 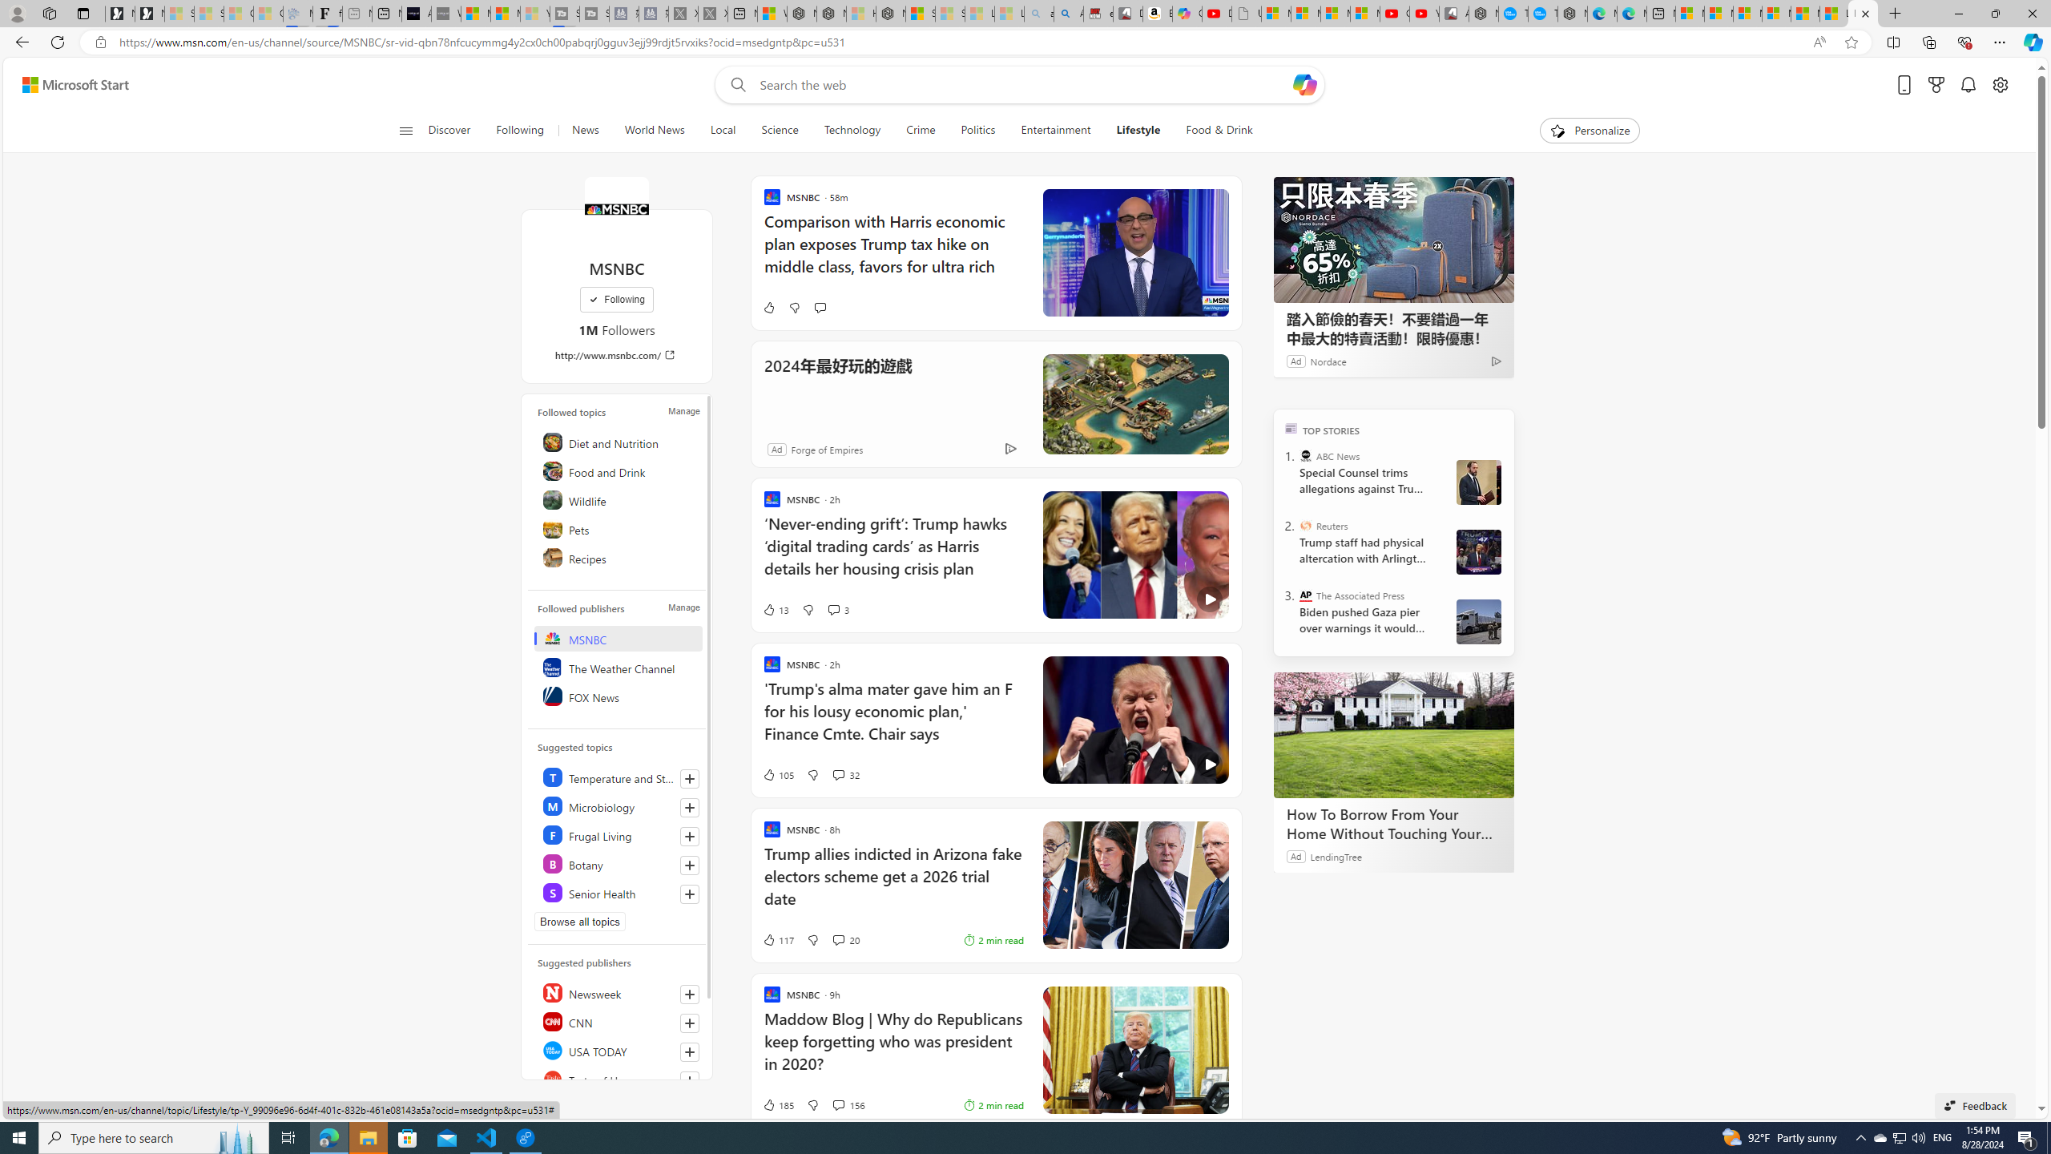 What do you see at coordinates (689, 1080) in the screenshot?
I see `Follow this source` at bounding box center [689, 1080].